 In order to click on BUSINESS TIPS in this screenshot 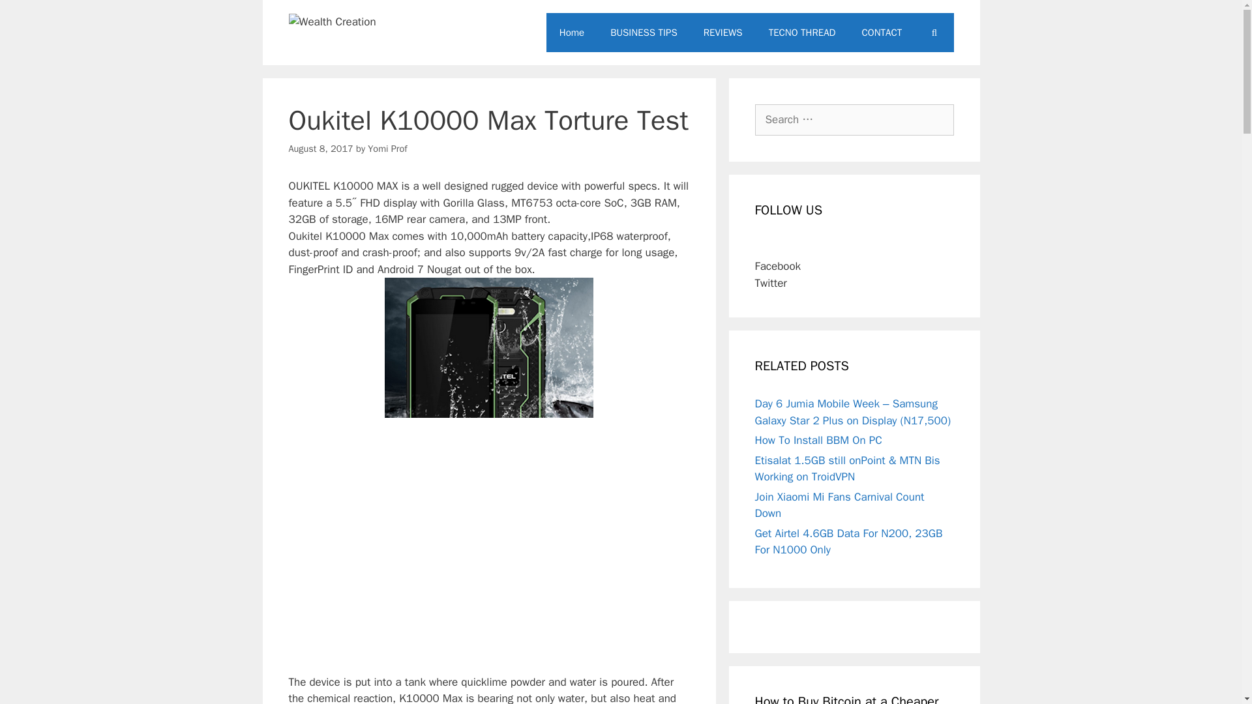, I will do `click(644, 33)`.